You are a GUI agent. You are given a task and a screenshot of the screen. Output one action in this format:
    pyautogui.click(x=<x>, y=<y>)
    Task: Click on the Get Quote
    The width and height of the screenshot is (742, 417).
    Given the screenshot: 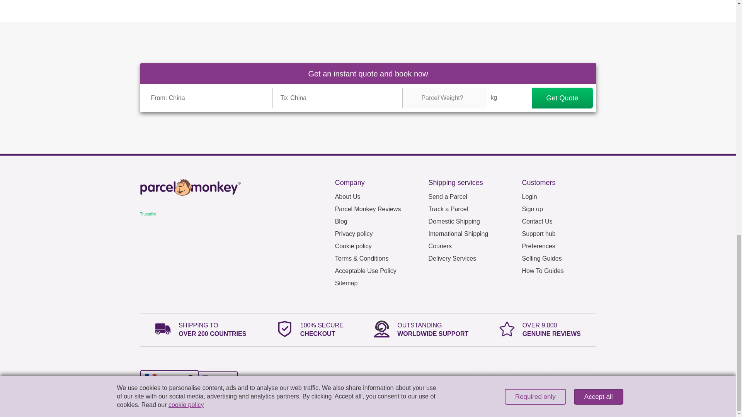 What is the action you would take?
    pyautogui.click(x=562, y=98)
    